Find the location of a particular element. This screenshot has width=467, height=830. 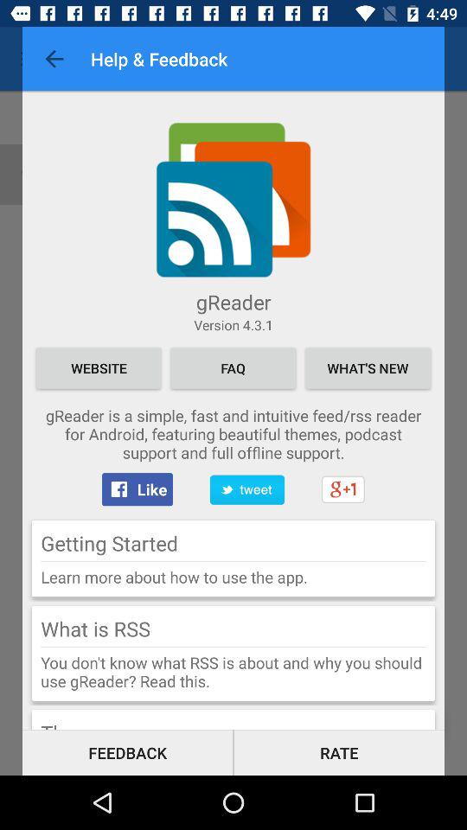

turn on like is located at coordinates (137, 489).